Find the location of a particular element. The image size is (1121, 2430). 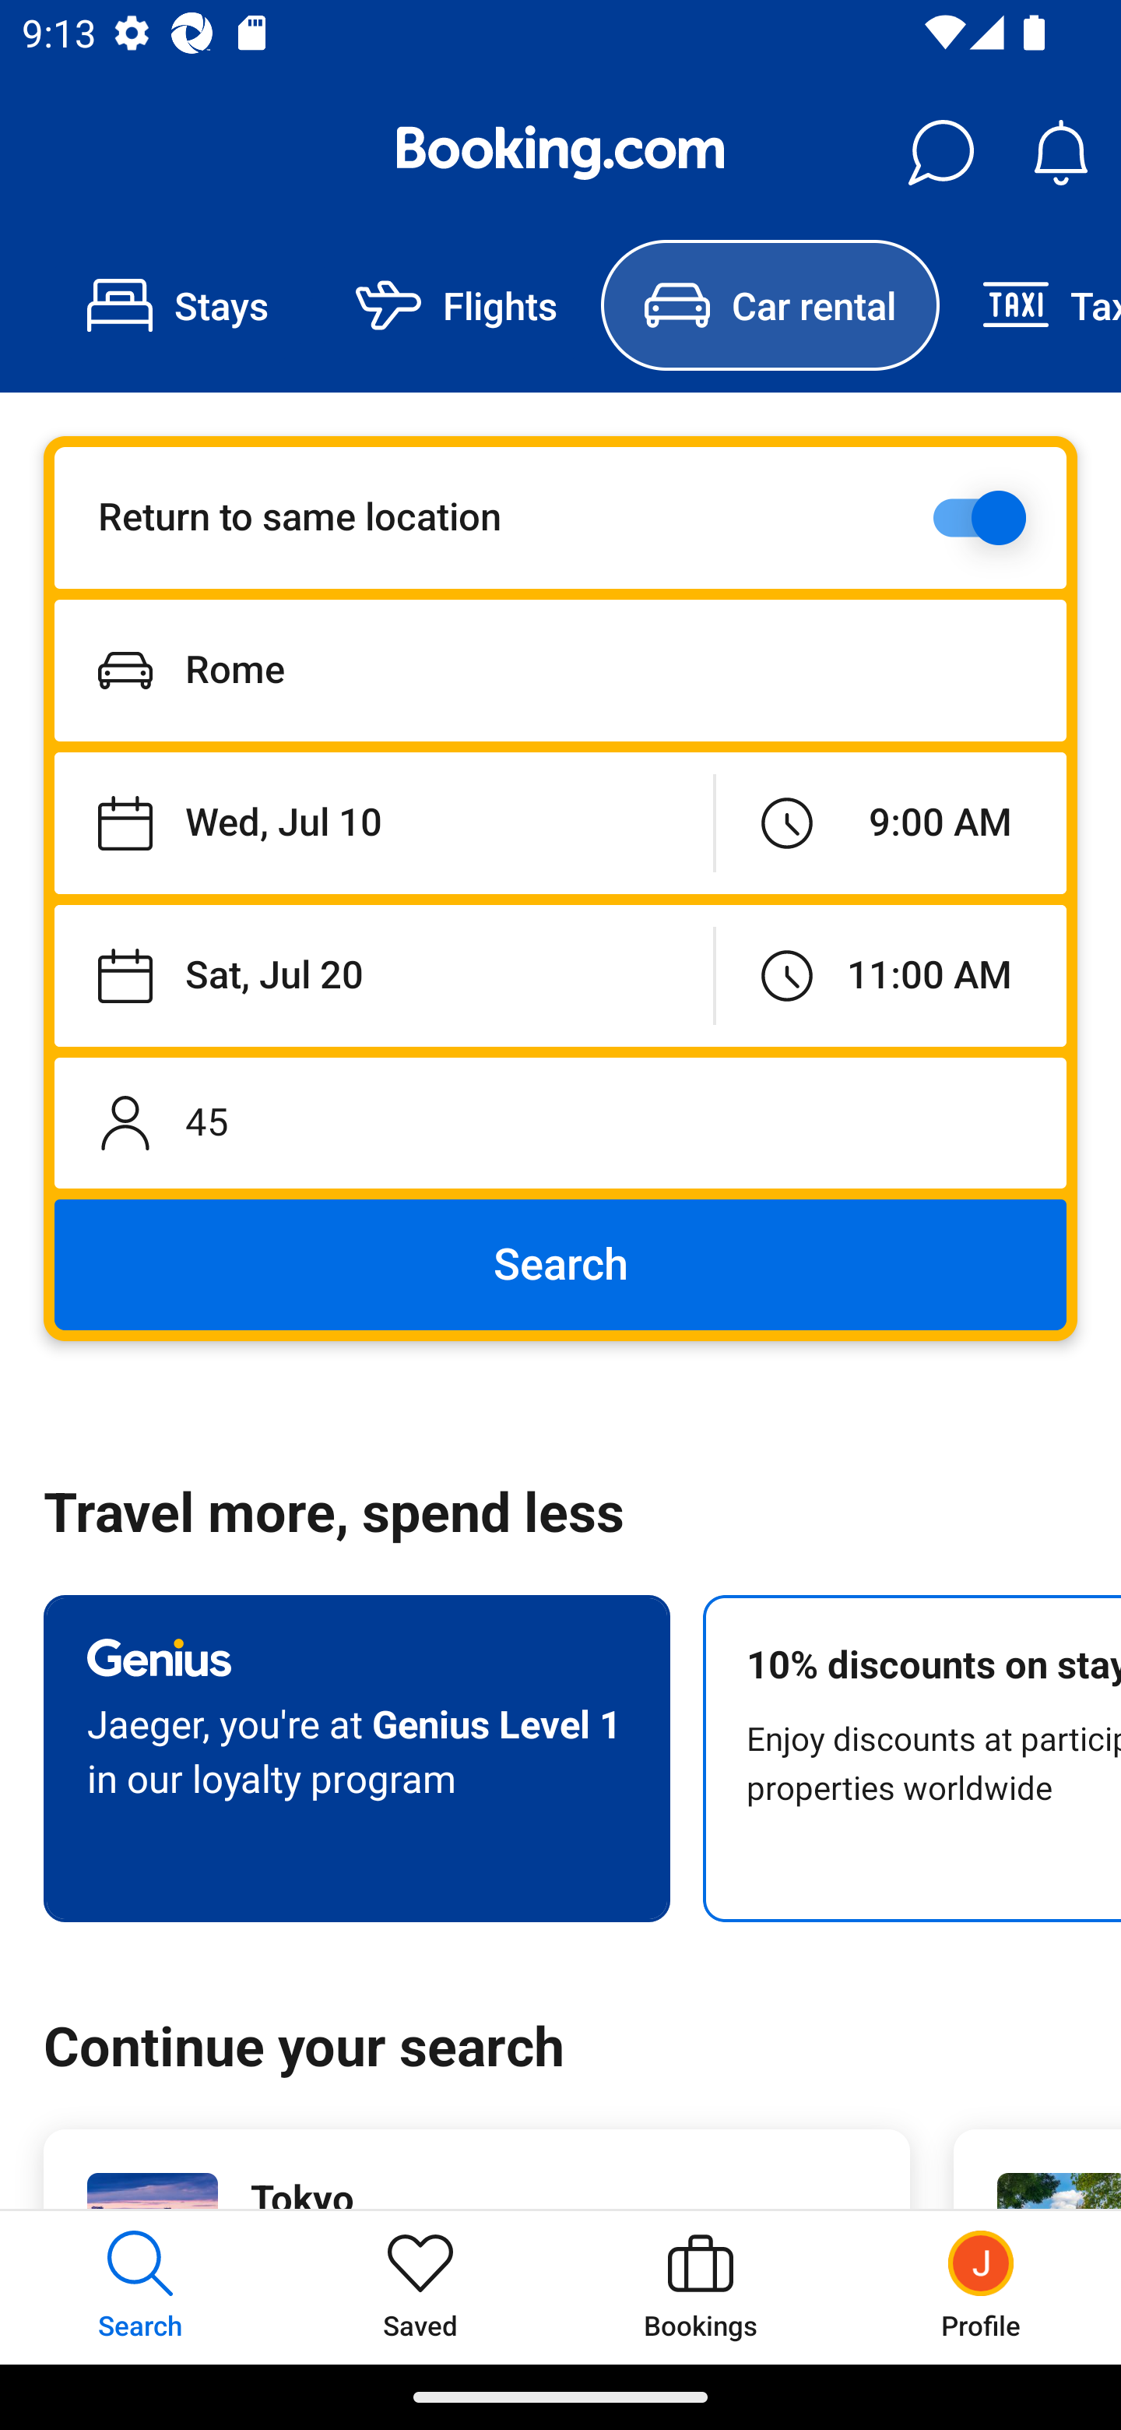

Profile is located at coordinates (981, 2287).